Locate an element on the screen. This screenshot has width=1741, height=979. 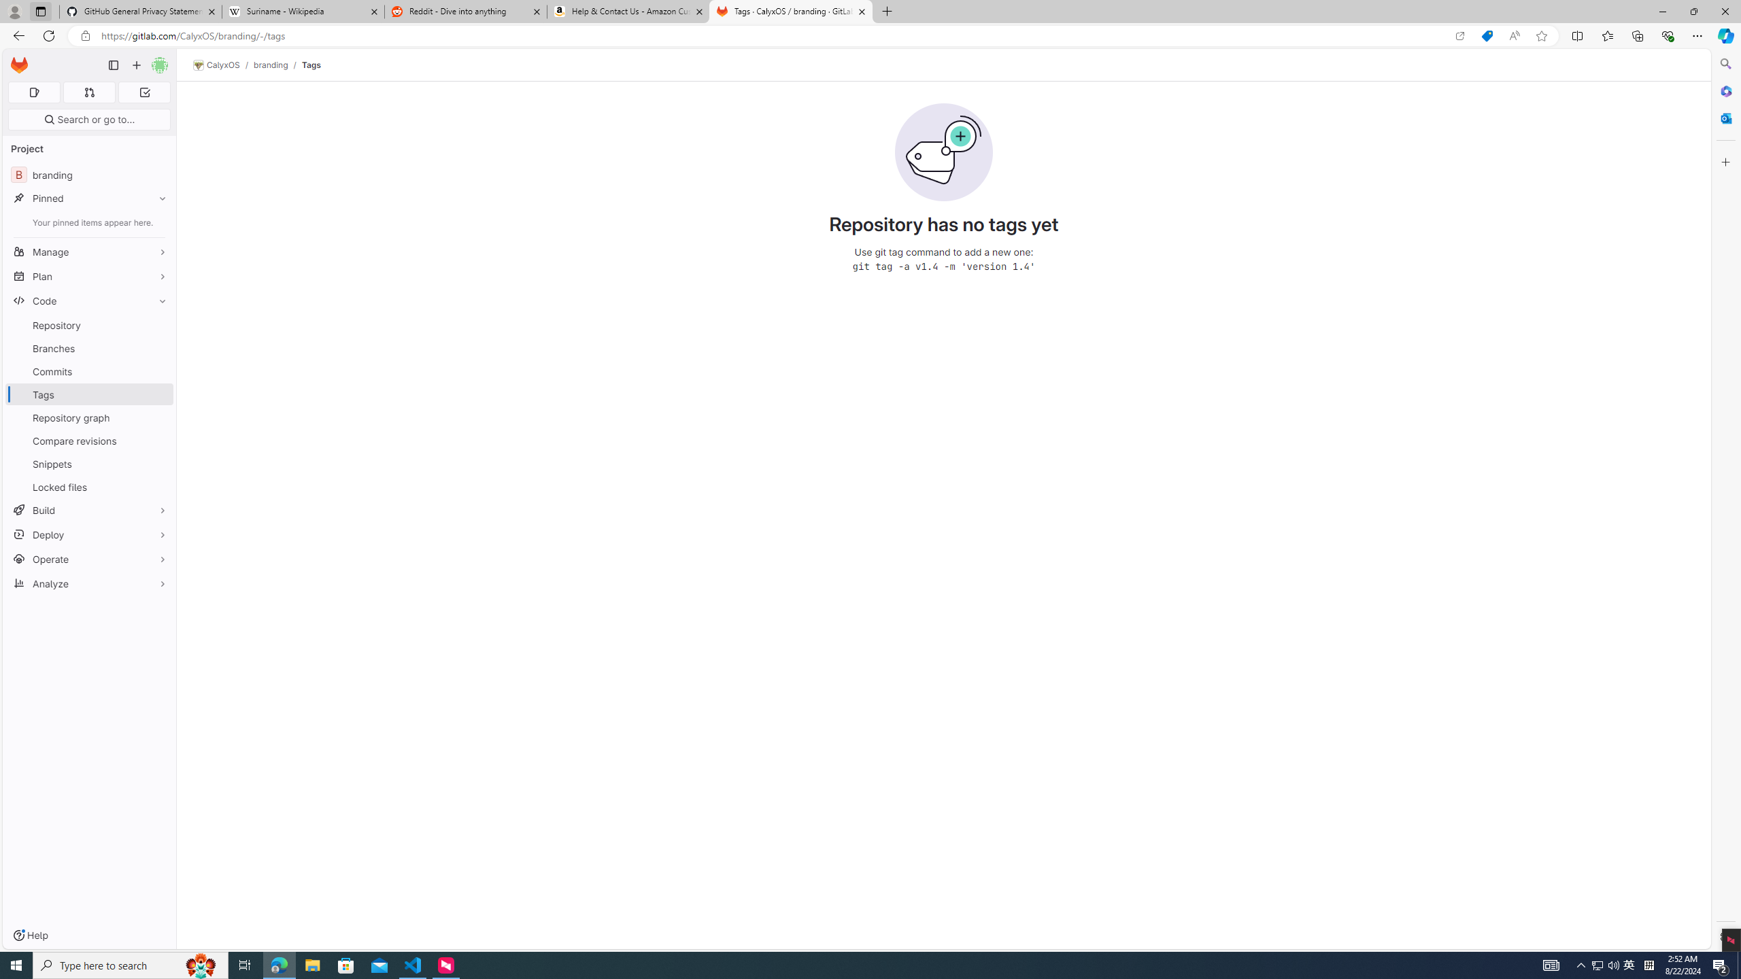
Primary navigation sidebar is located at coordinates (113, 65).